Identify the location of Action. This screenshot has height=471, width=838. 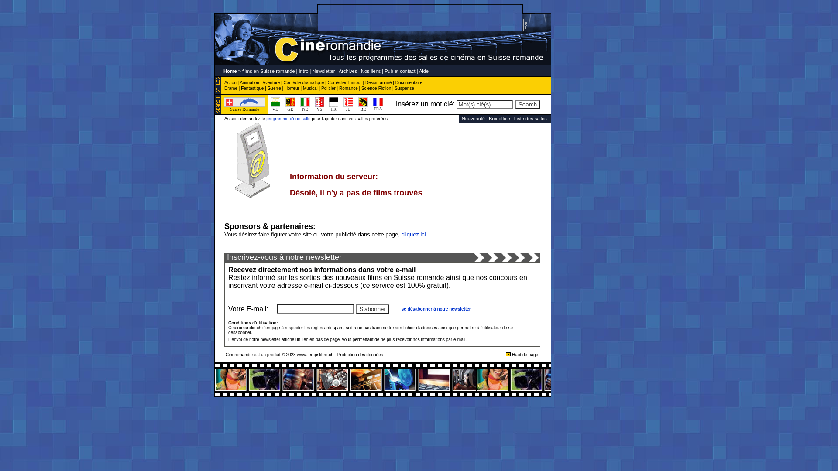
(230, 83).